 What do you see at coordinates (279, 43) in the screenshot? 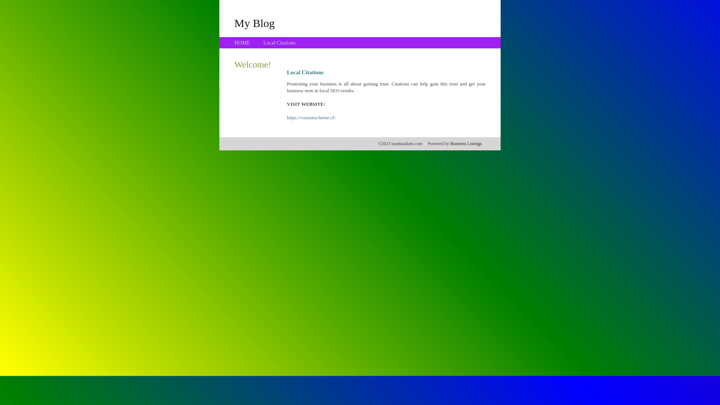
I see `Local Citations` at bounding box center [279, 43].